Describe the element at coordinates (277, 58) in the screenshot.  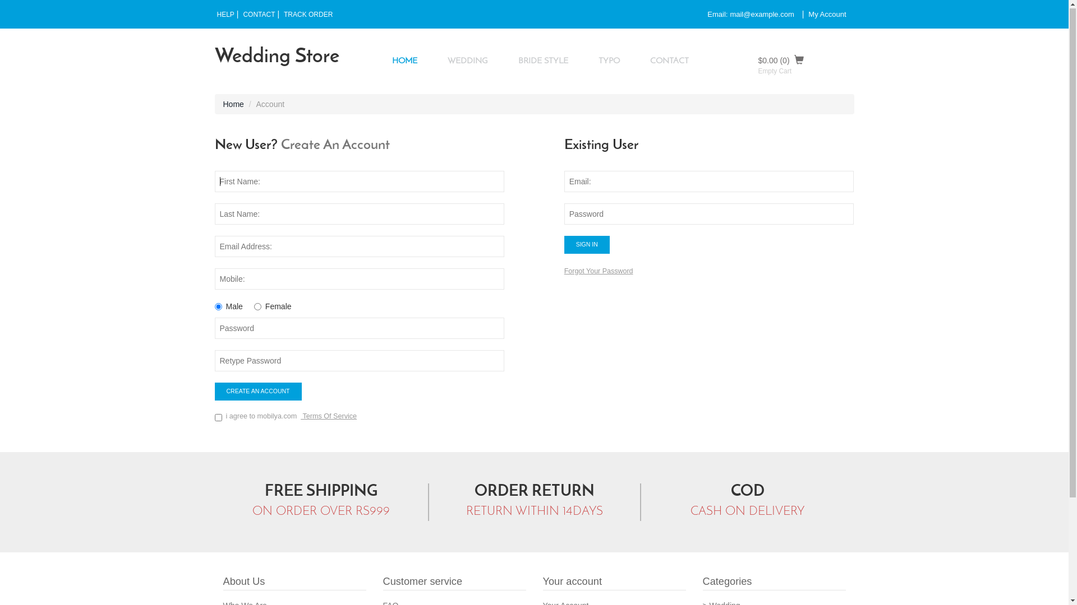
I see `Wedding Store` at that location.